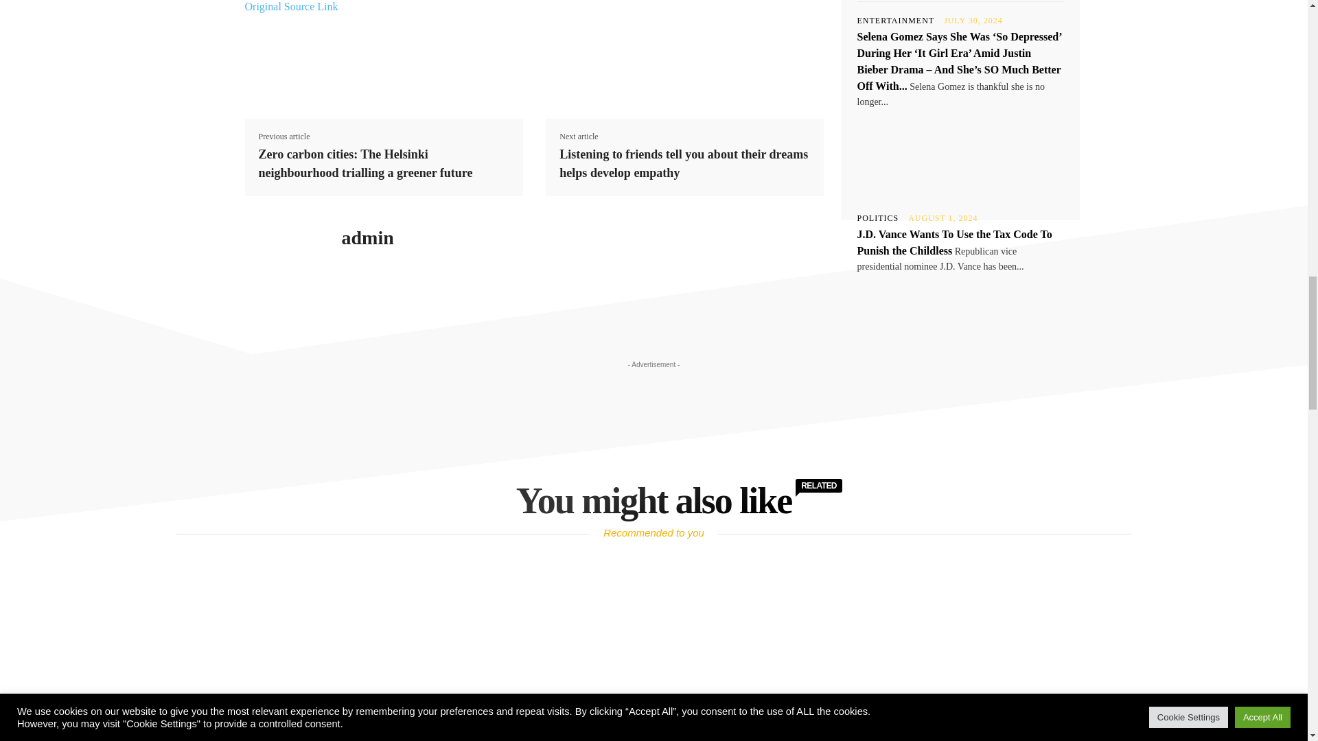  Describe the element at coordinates (290, 7) in the screenshot. I see `Original Source Link` at that location.